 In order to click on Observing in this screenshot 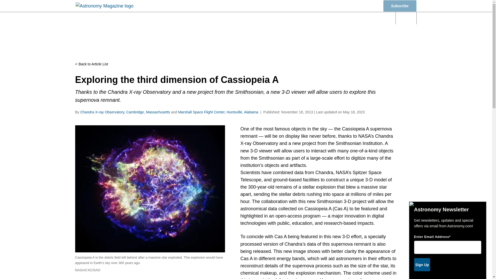, I will do `click(245, 18)`.